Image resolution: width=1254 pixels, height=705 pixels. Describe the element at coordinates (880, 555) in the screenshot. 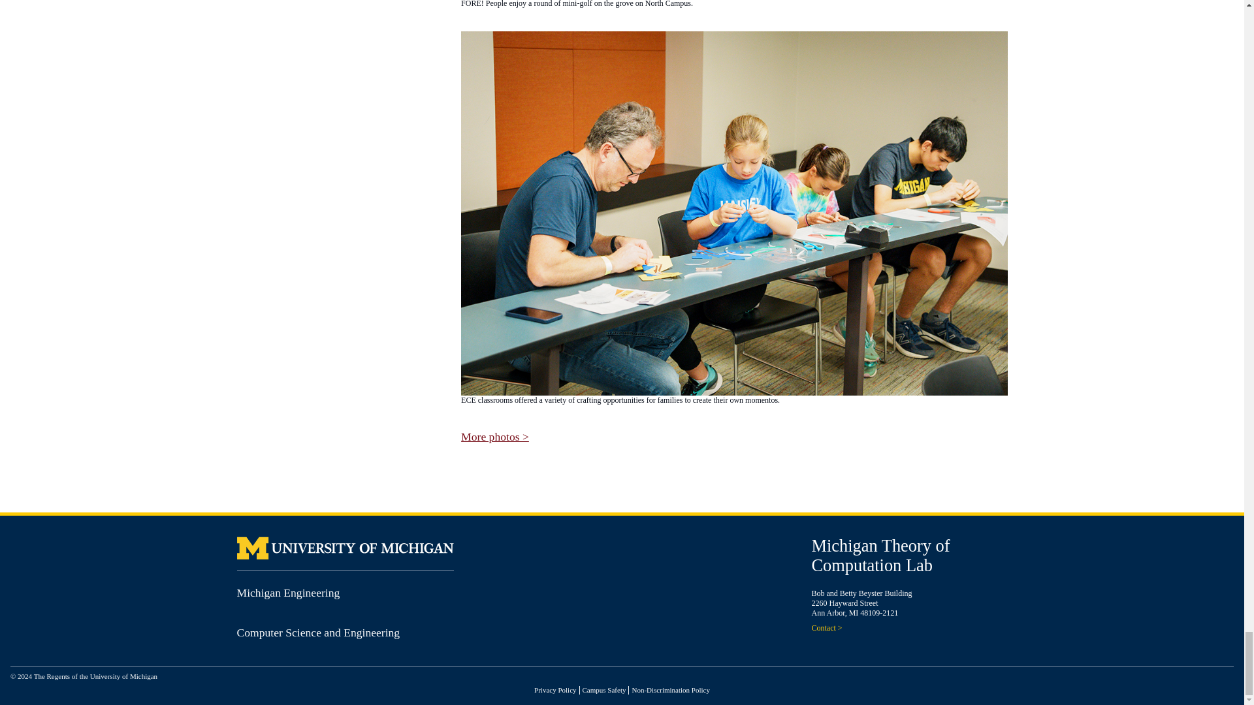

I see `Michigan Theory of Computation Lab` at that location.